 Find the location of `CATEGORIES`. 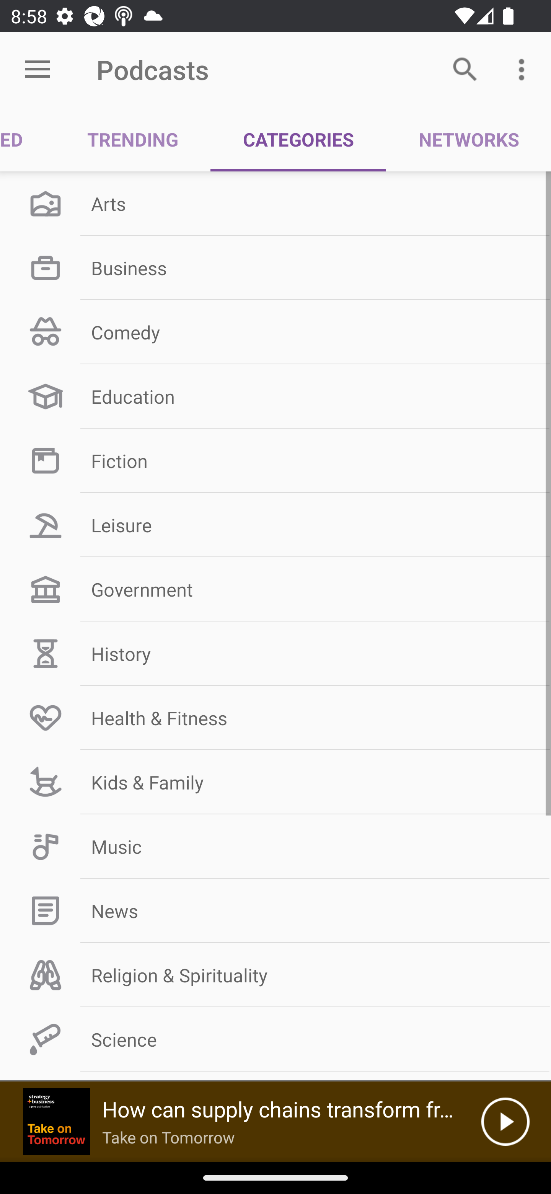

CATEGORIES is located at coordinates (298, 139).